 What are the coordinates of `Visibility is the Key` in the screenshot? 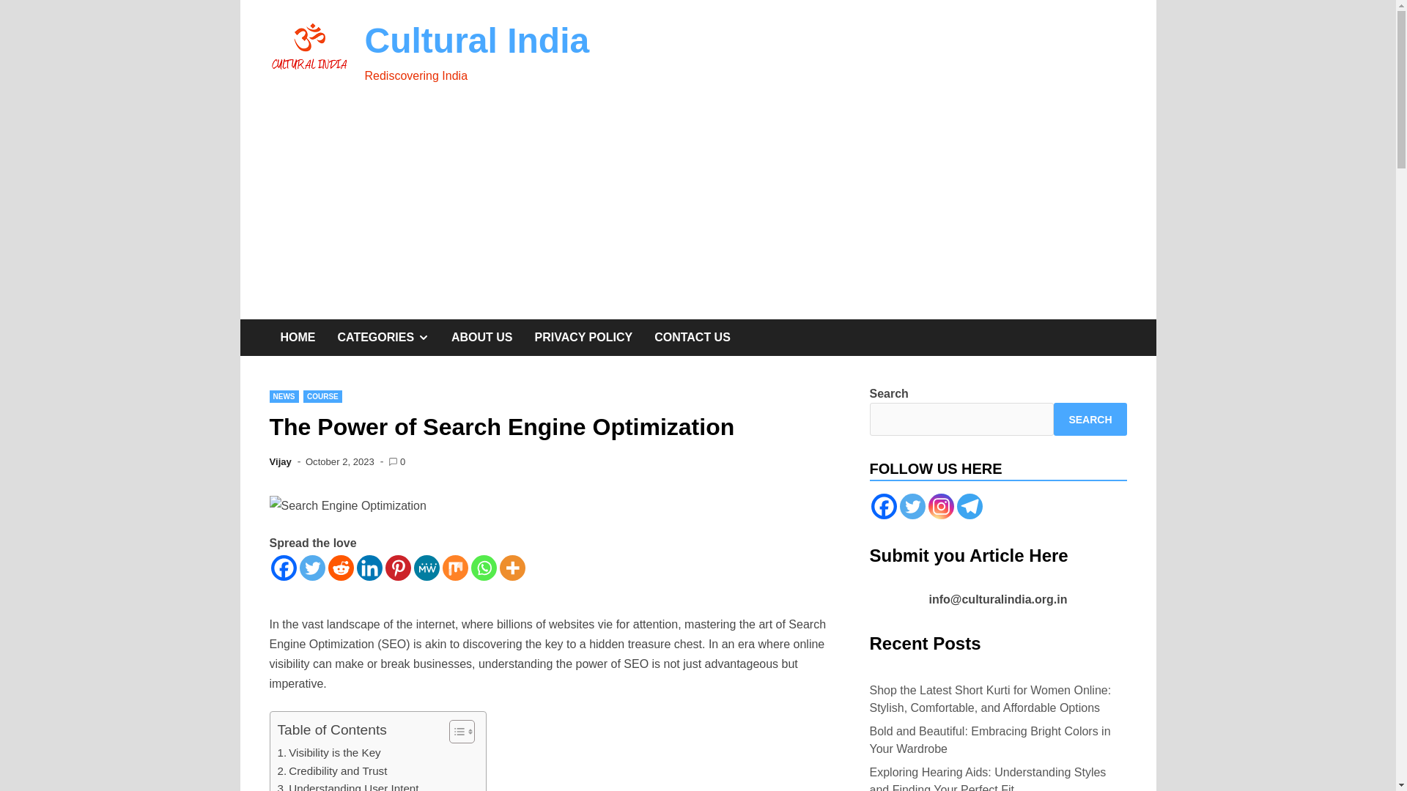 It's located at (328, 753).